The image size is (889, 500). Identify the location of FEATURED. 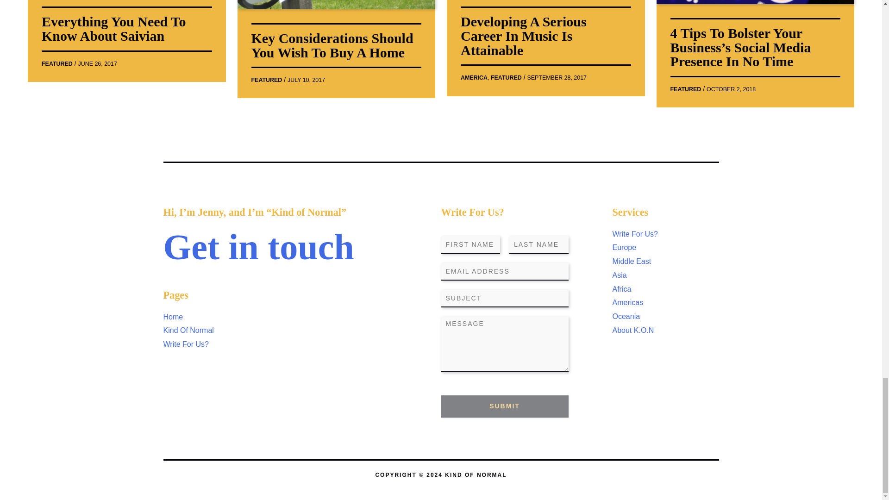
(506, 77).